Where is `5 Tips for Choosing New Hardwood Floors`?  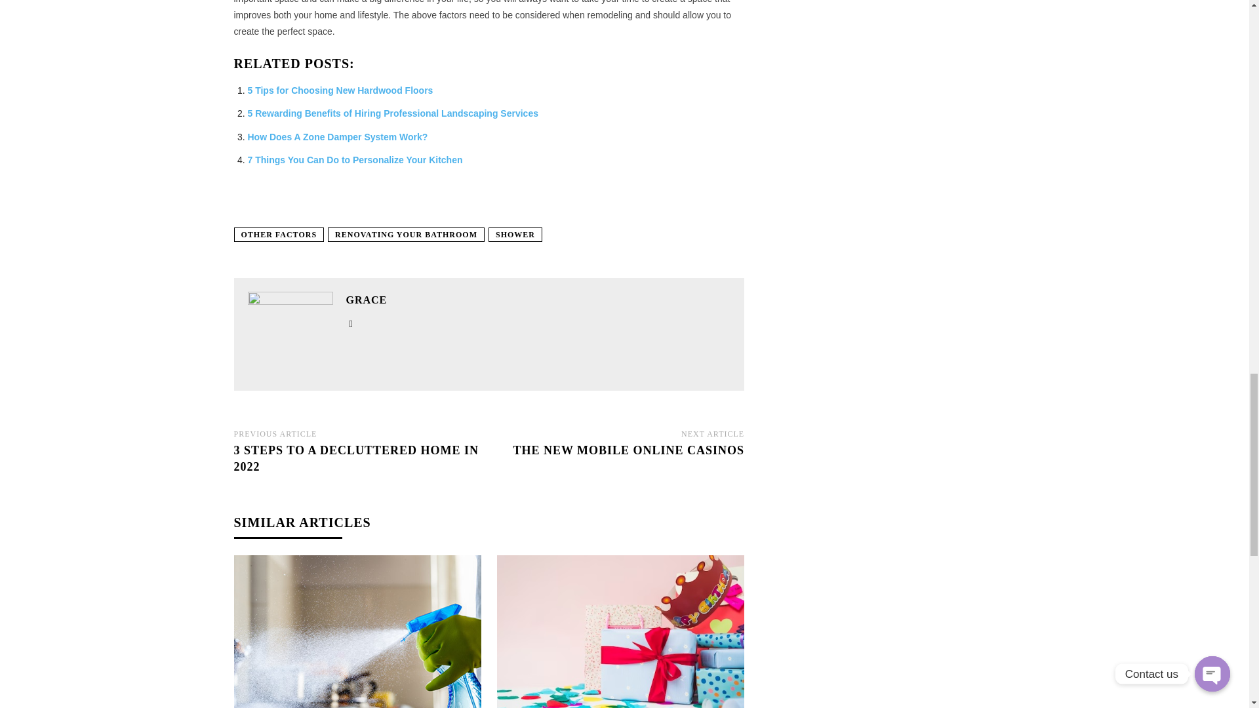
5 Tips for Choosing New Hardwood Floors is located at coordinates (340, 90).